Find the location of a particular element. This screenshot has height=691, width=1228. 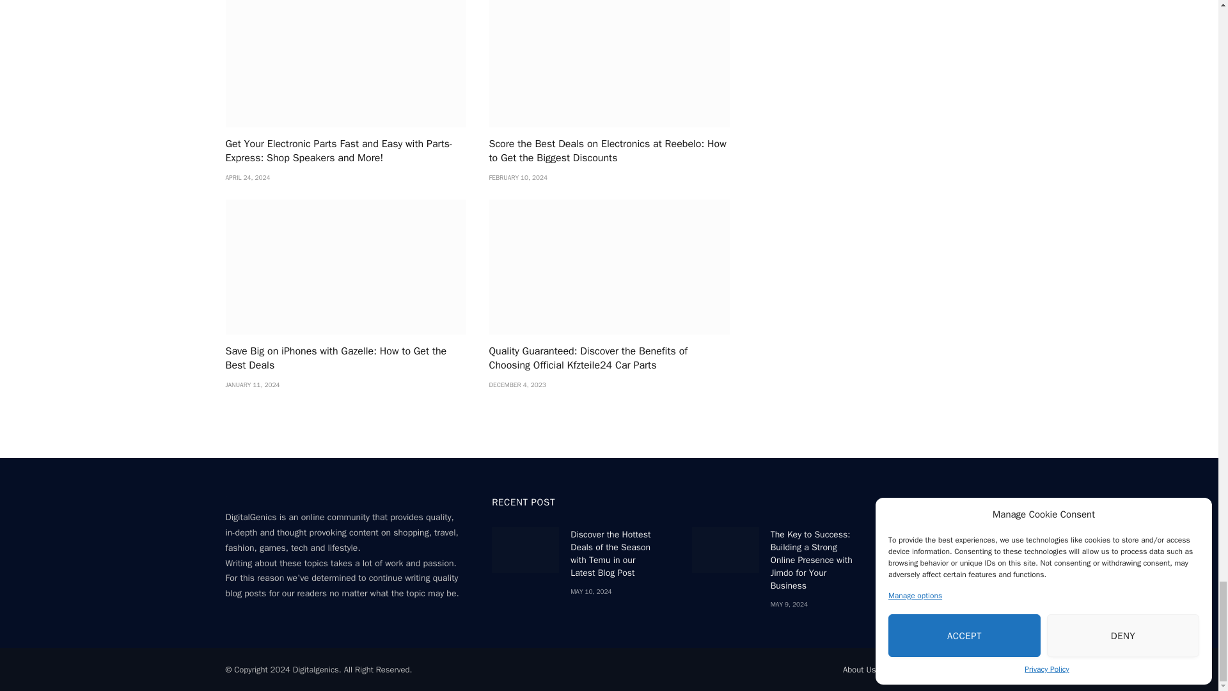

Save Big on iPhones with Gazelle: How to Get the Best Deals is located at coordinates (345, 267).